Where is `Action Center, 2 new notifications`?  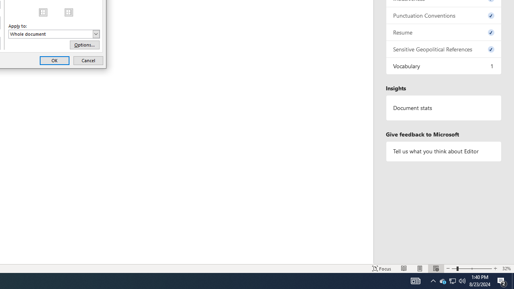 Action Center, 2 new notifications is located at coordinates (433, 281).